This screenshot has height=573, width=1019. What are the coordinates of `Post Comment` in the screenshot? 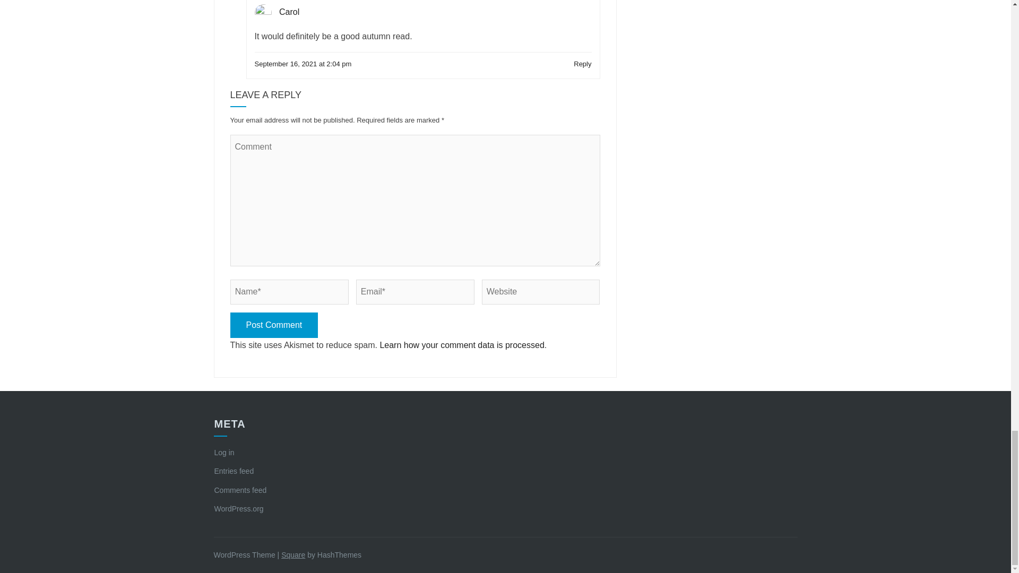 It's located at (274, 325).